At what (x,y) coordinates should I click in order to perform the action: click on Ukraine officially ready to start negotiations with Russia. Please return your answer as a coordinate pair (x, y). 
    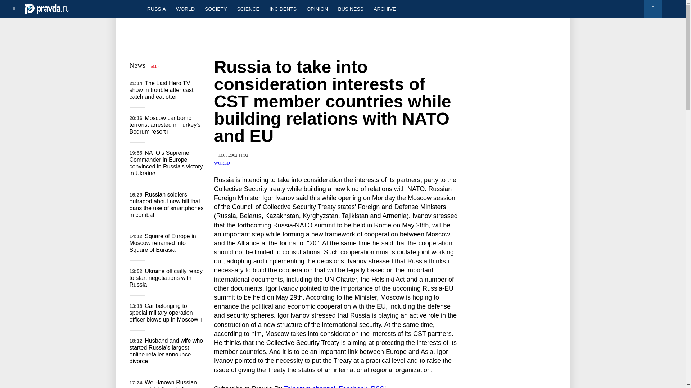
    Looking at the image, I should click on (166, 278).